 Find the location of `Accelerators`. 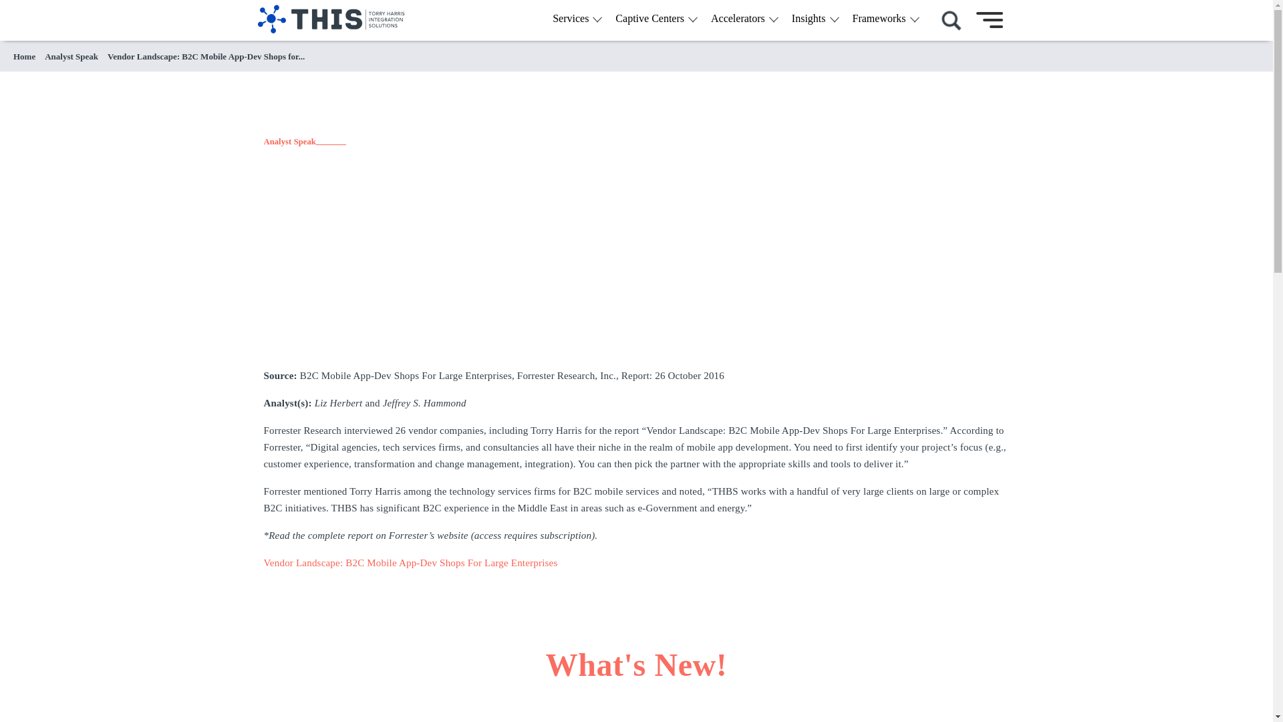

Accelerators is located at coordinates (741, 19).